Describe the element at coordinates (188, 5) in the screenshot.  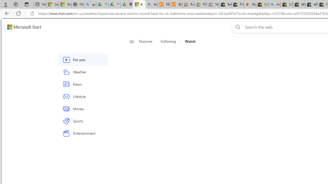
I see `Buy Auto Parts & Accessories | eBay - Sleeping` at that location.